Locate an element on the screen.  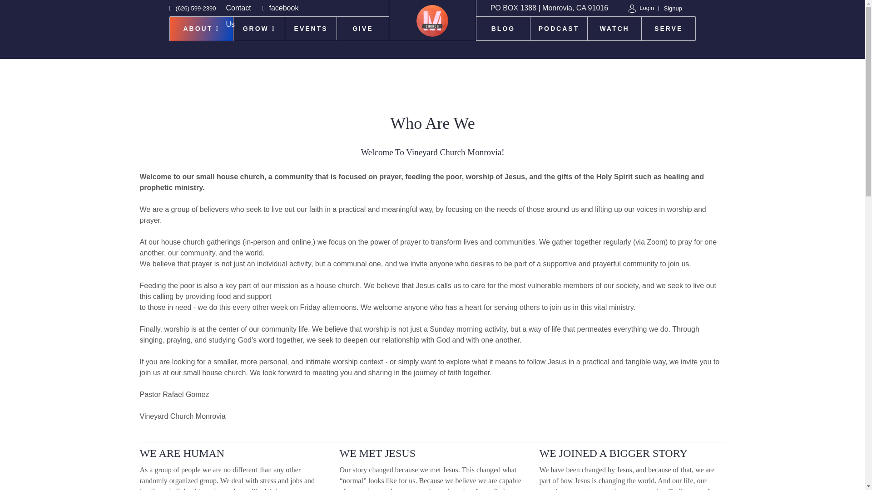
WATCH is located at coordinates (615, 28).